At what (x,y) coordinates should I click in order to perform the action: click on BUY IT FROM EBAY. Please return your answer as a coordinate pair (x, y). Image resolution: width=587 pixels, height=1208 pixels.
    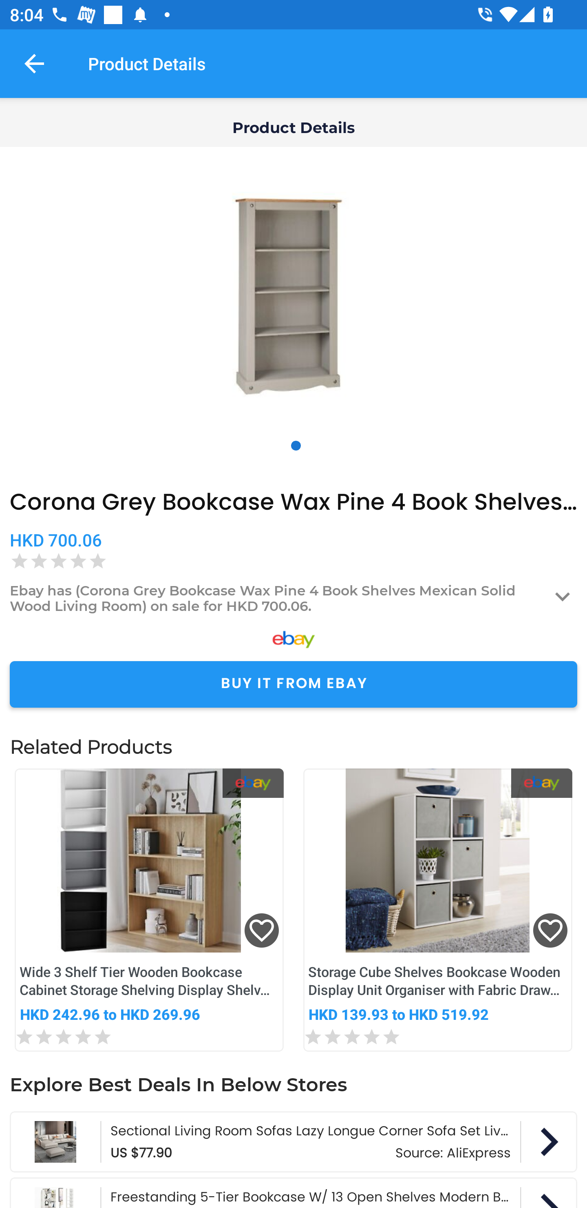
    Looking at the image, I should click on (293, 684).